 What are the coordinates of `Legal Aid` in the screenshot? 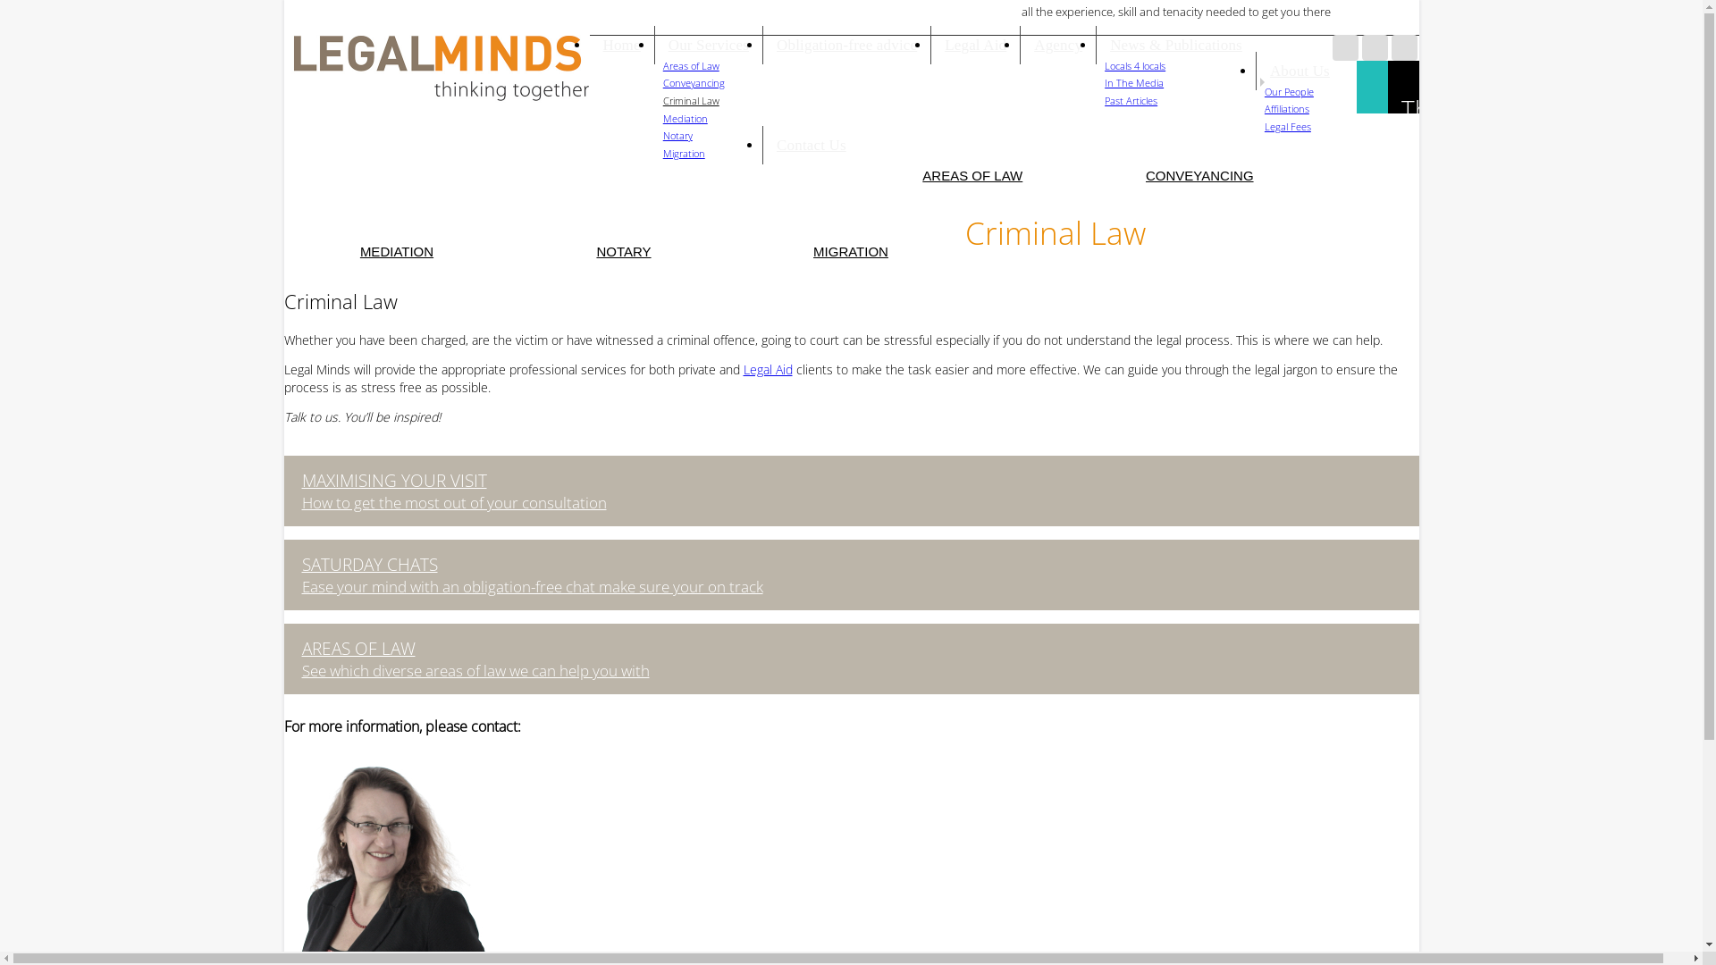 It's located at (975, 45).